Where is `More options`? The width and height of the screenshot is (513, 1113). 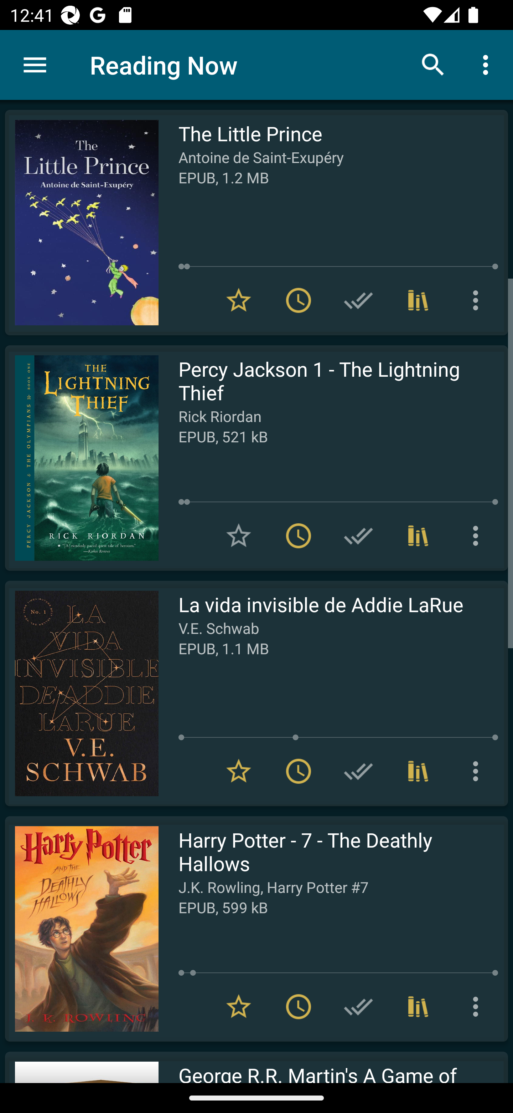 More options is located at coordinates (478, 300).